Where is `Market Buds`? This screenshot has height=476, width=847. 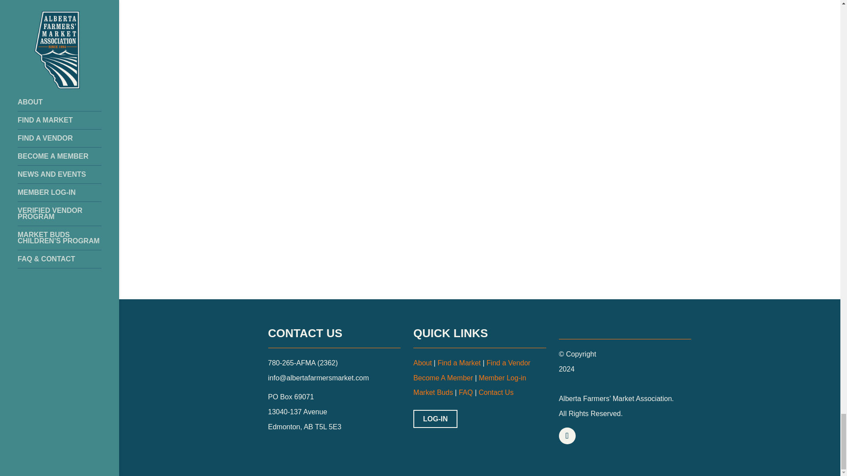 Market Buds is located at coordinates (433, 392).